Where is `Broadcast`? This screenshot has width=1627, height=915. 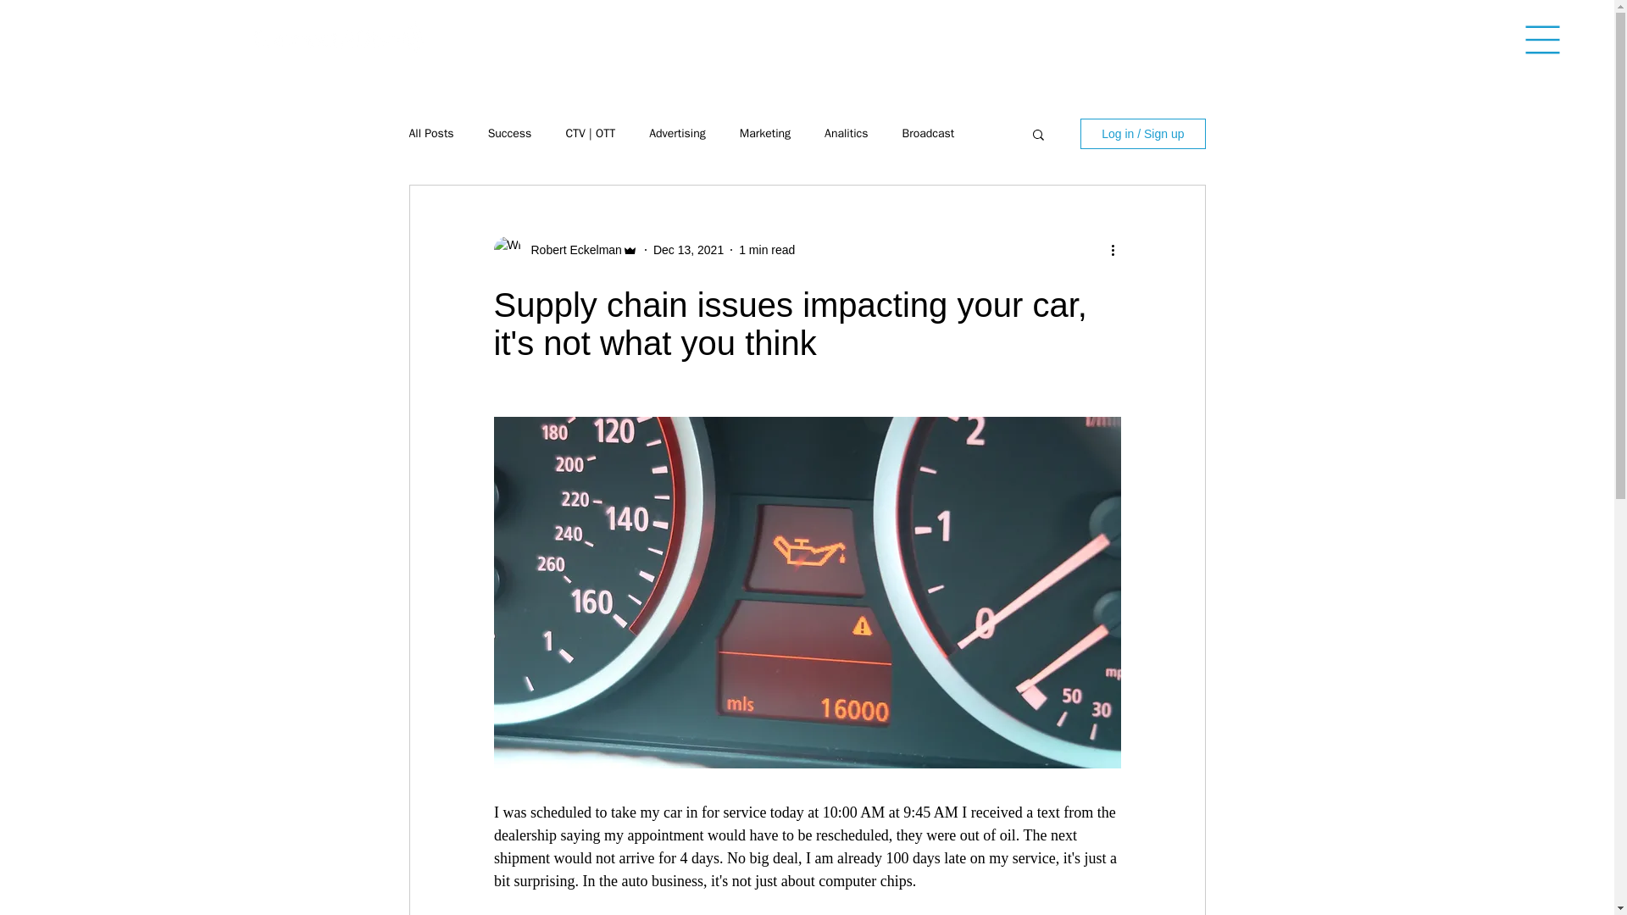
Broadcast is located at coordinates (929, 134).